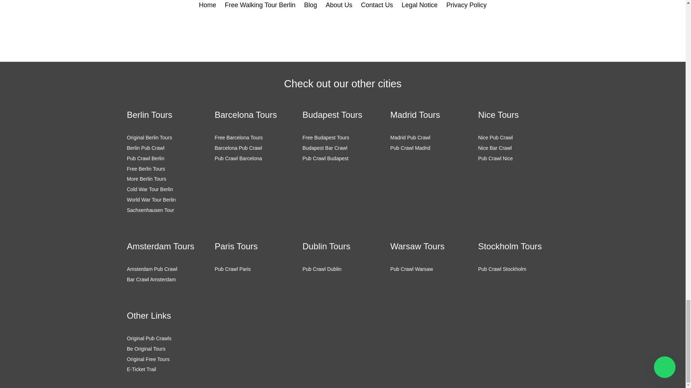 This screenshot has width=691, height=388. Describe the element at coordinates (466, 5) in the screenshot. I see `Privacy Policy` at that location.